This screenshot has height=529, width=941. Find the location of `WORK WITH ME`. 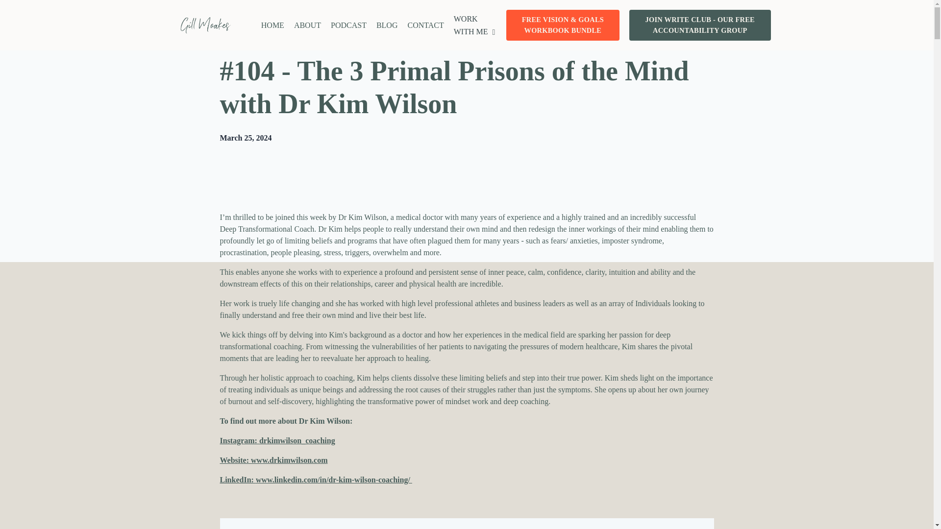

WORK WITH ME is located at coordinates (475, 24).